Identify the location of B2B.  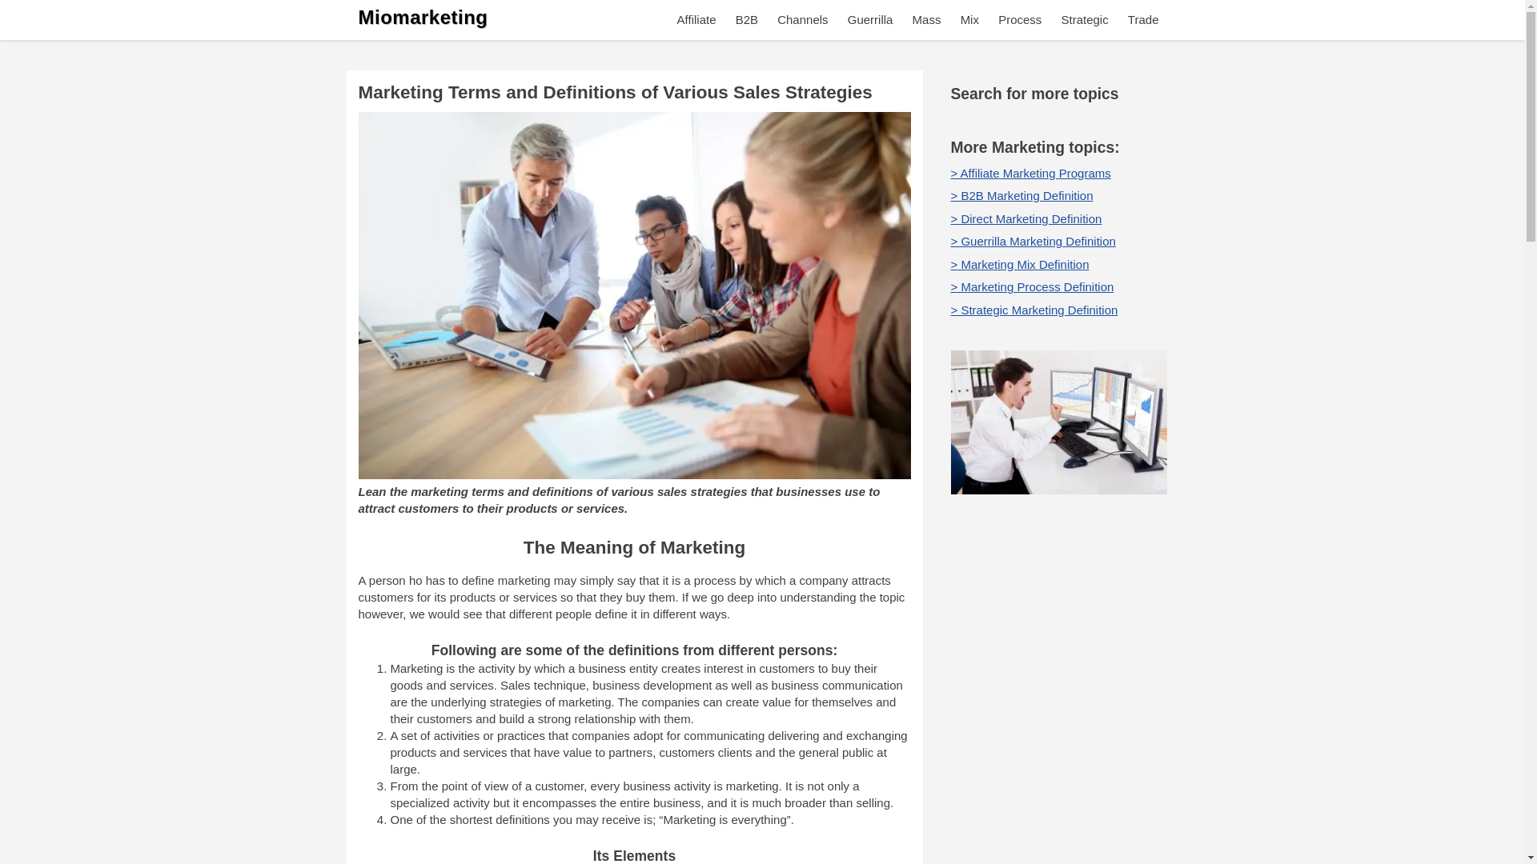
(746, 19).